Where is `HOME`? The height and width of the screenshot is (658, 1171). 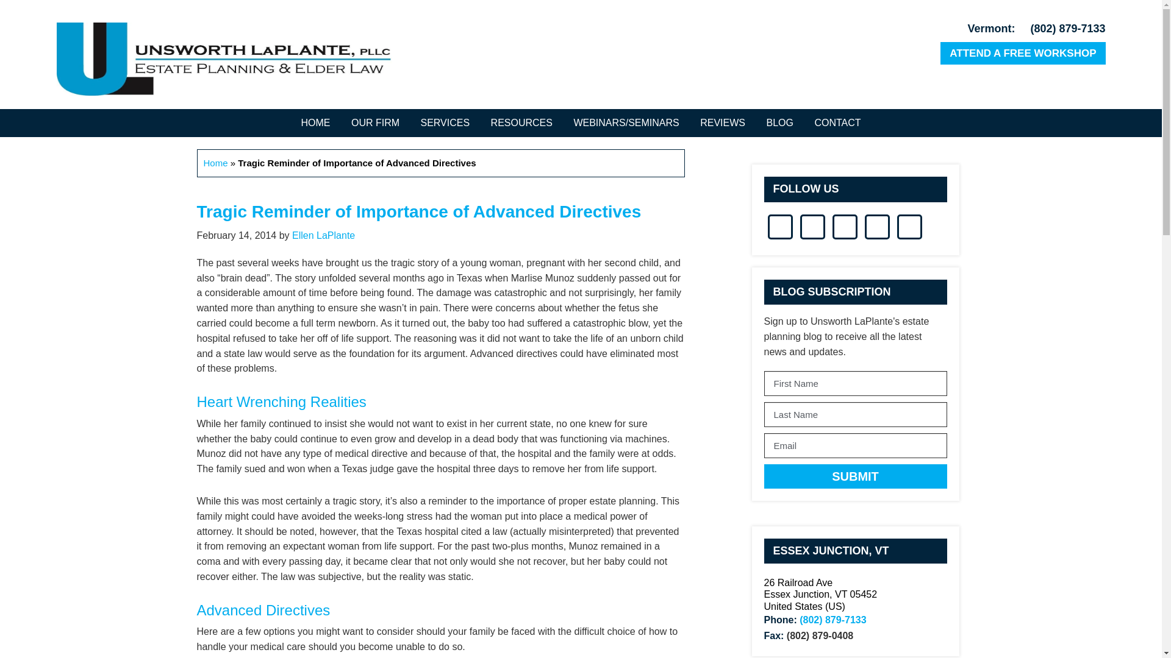 HOME is located at coordinates (315, 123).